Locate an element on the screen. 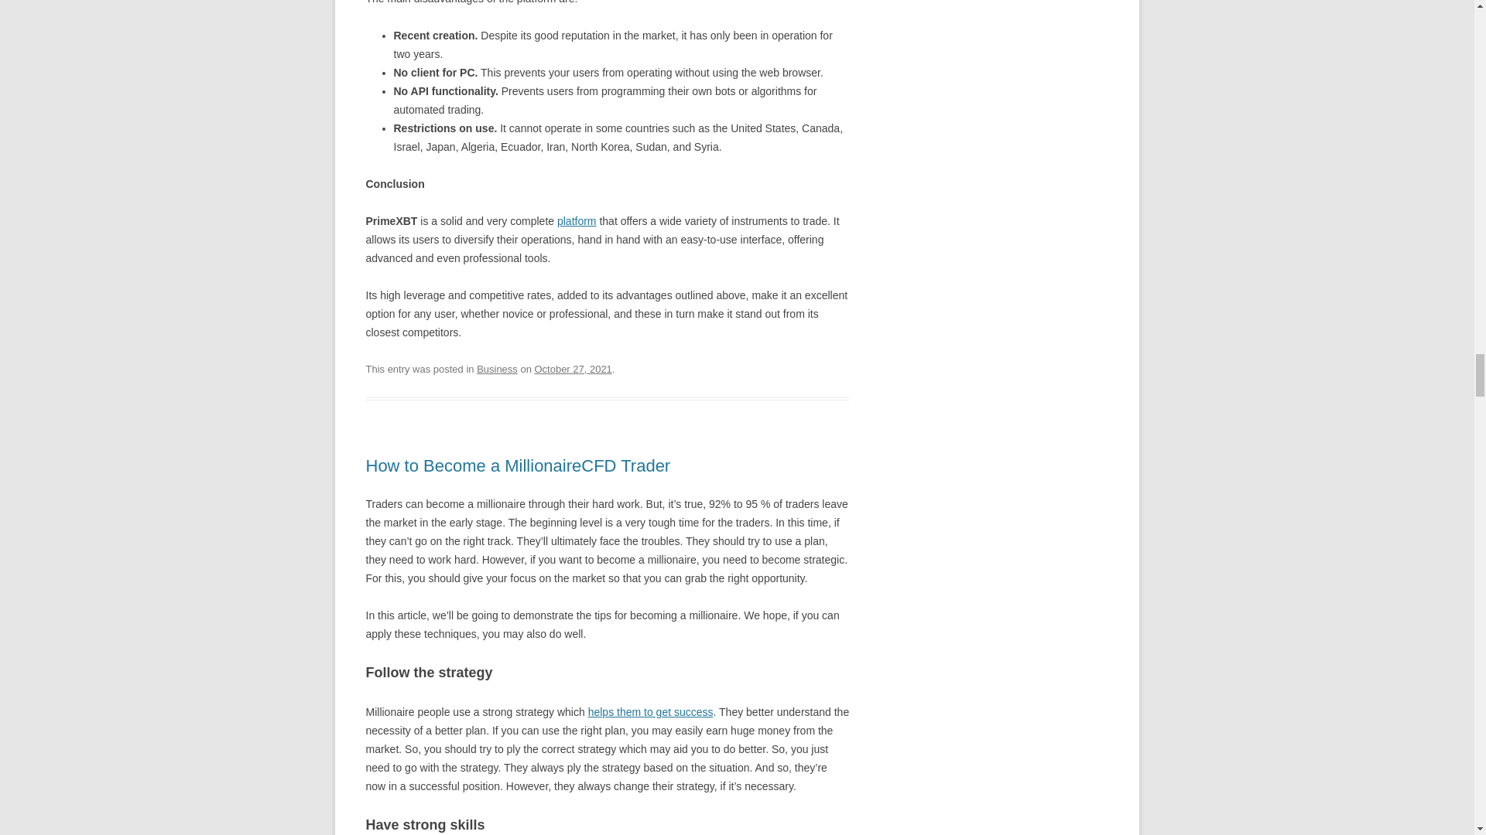 This screenshot has height=835, width=1486. October 27, 2021 is located at coordinates (572, 368).